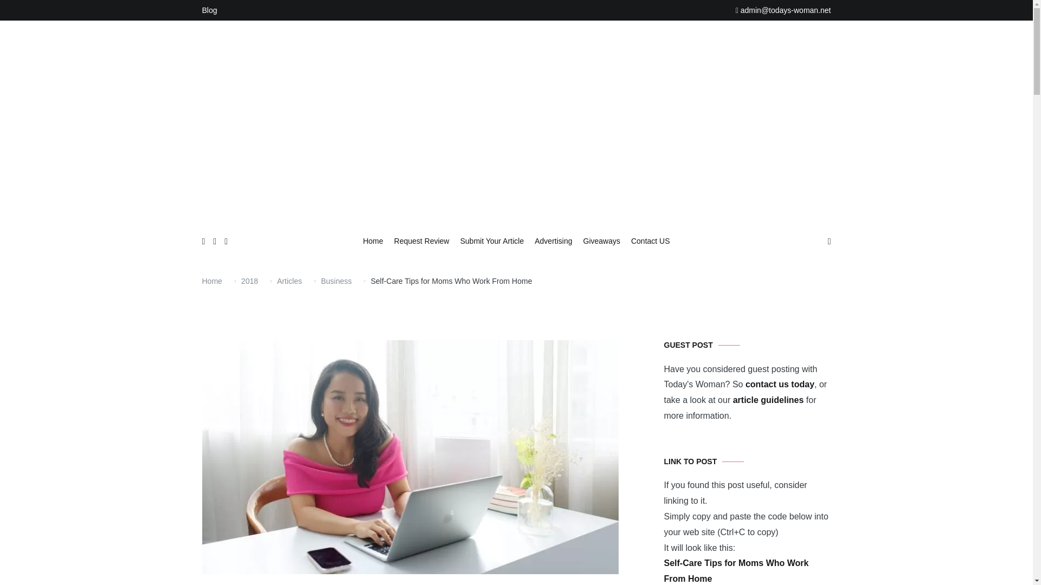 The image size is (1041, 585). Describe the element at coordinates (211, 281) in the screenshot. I see `Home` at that location.